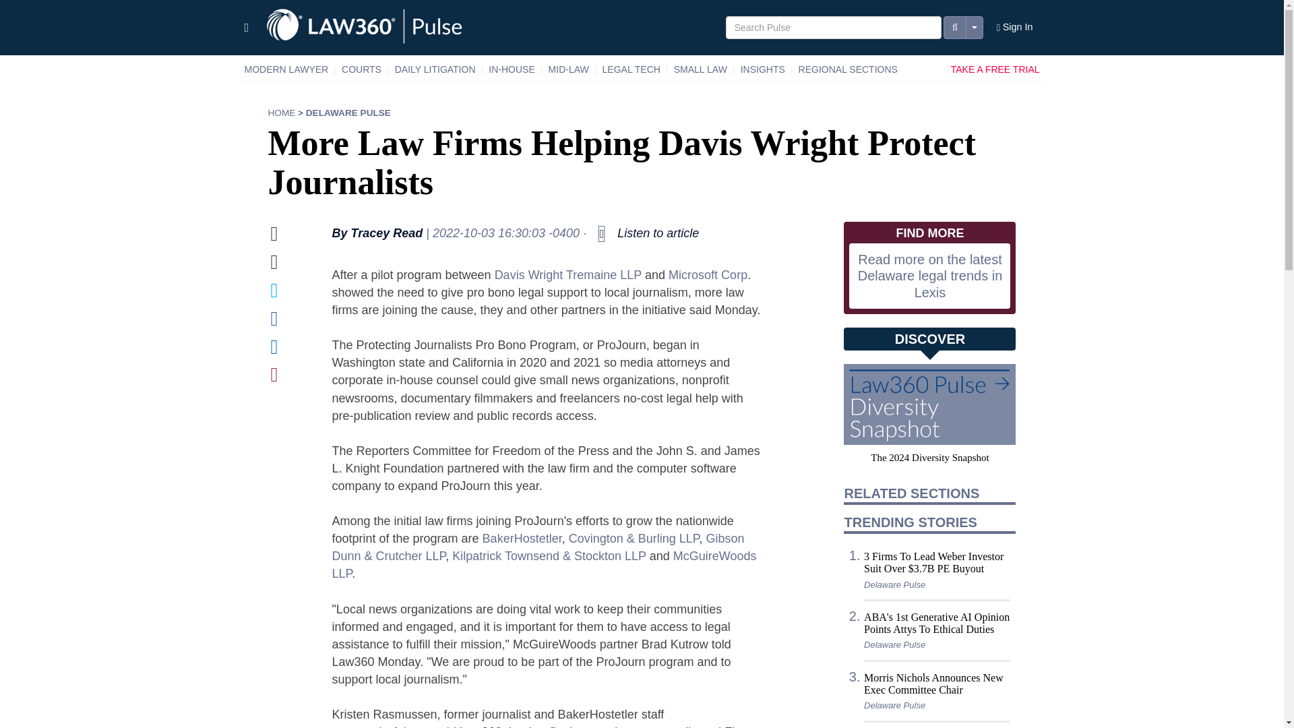 Image resolution: width=1294 pixels, height=728 pixels. Describe the element at coordinates (11, 7) in the screenshot. I see `GO` at that location.